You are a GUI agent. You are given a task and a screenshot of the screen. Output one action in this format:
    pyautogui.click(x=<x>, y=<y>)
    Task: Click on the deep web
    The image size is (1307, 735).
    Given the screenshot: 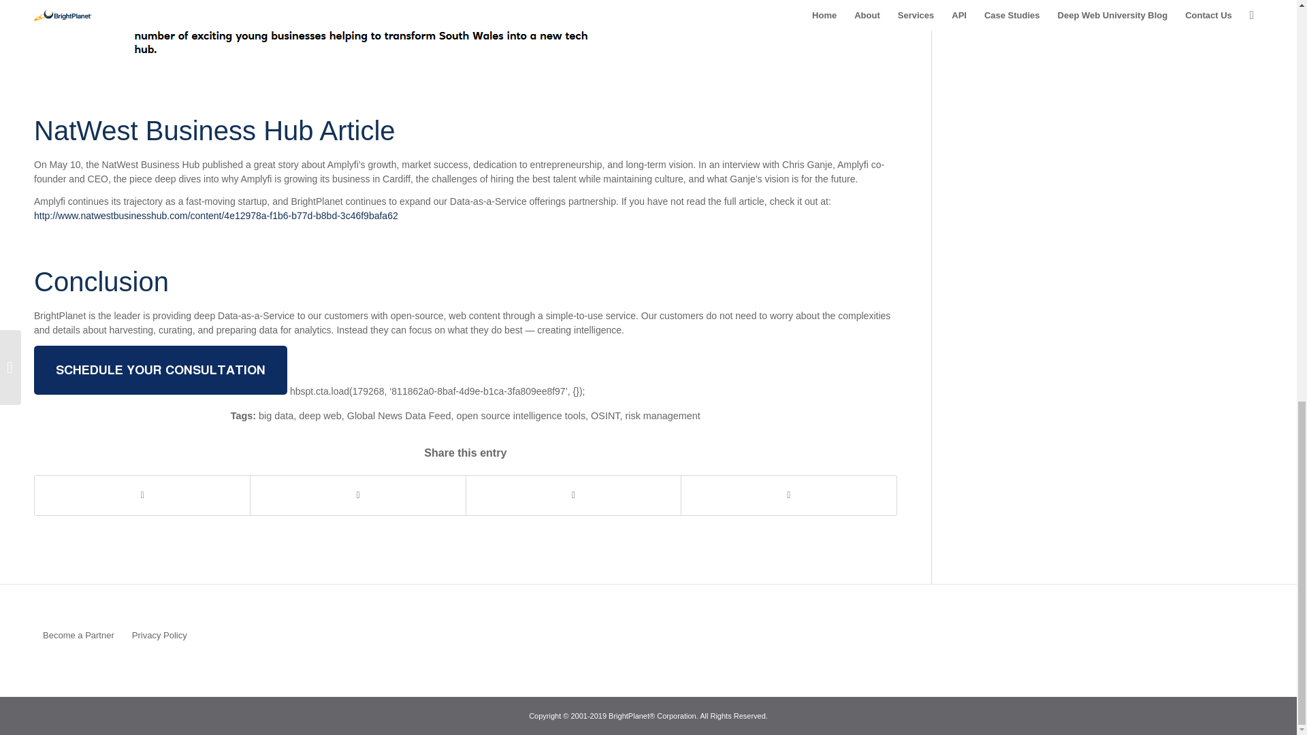 What is the action you would take?
    pyautogui.click(x=320, y=415)
    